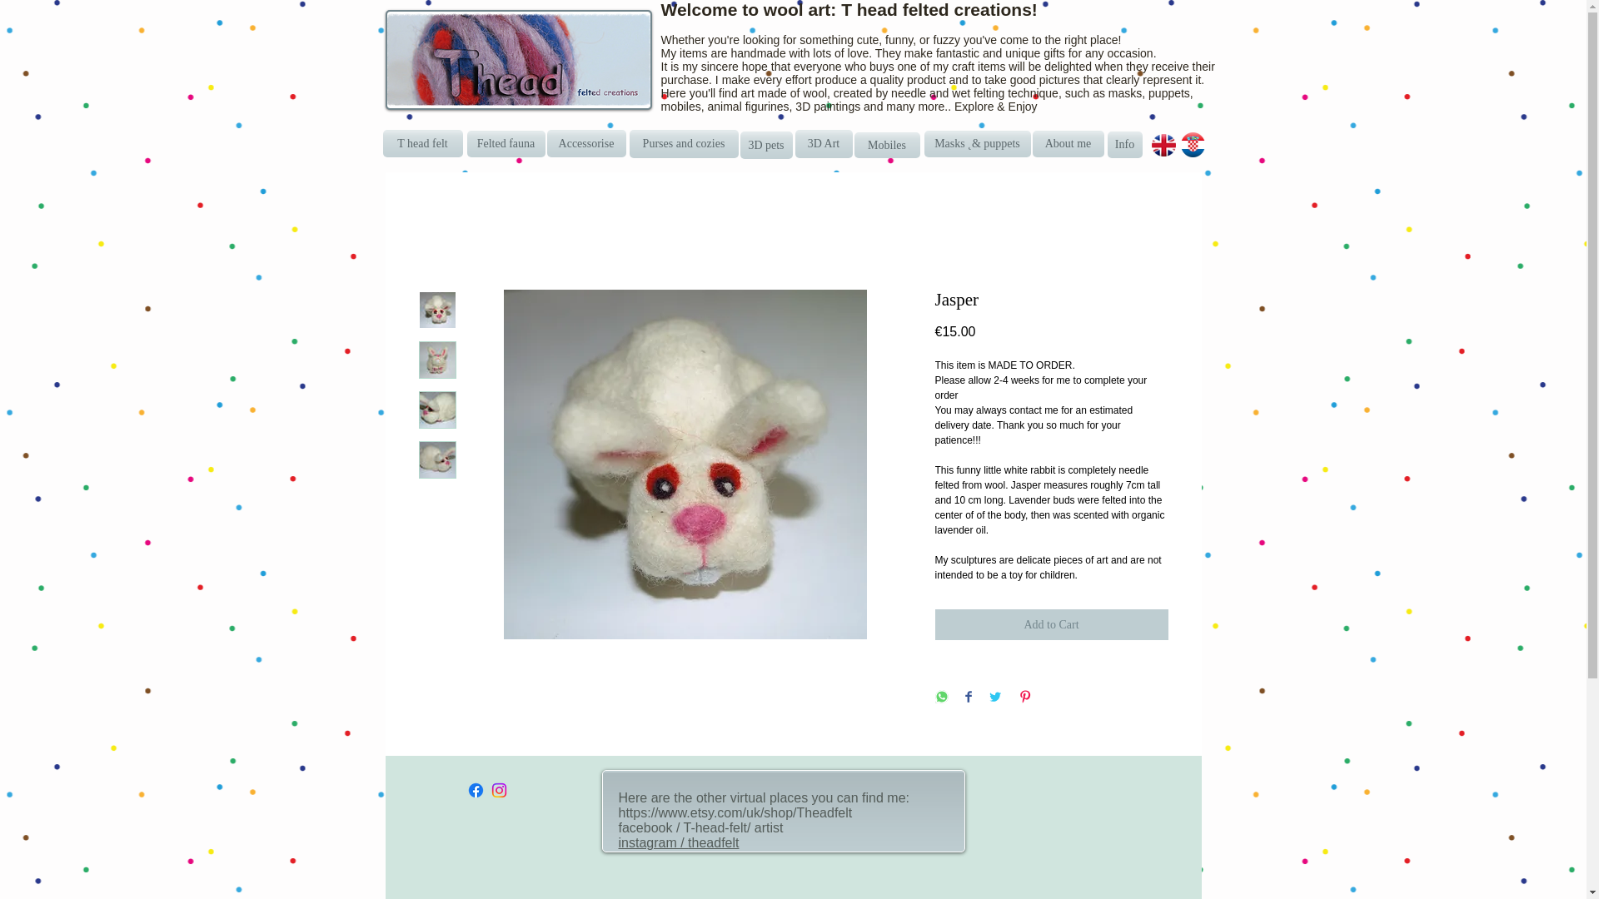  Describe the element at coordinates (506, 143) in the screenshot. I see `Felted fauna` at that location.